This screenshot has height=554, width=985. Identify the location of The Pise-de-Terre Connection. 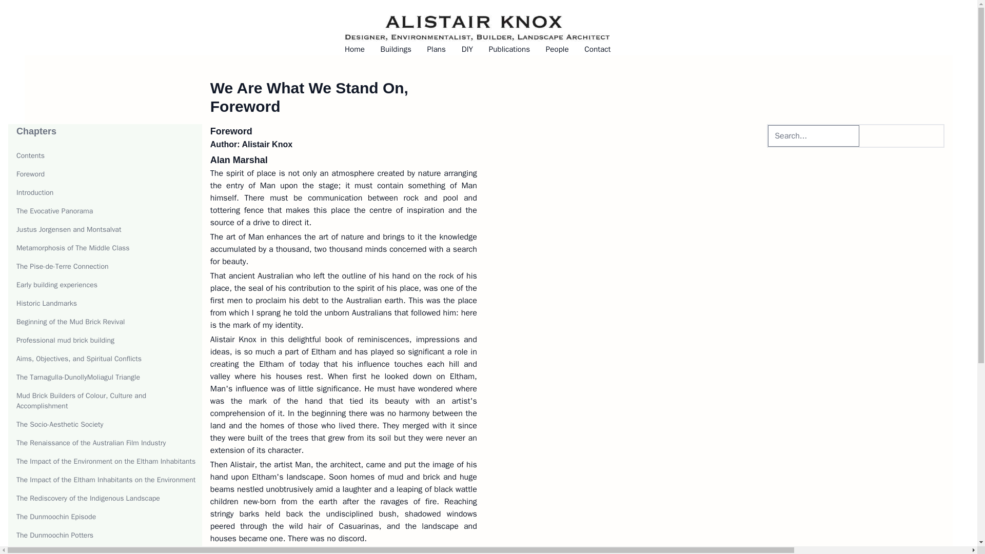
(63, 266).